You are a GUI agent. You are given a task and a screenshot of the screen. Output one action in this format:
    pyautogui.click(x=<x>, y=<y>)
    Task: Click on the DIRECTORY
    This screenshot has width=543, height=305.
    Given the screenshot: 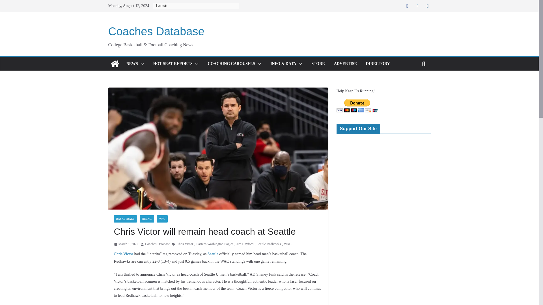 What is the action you would take?
    pyautogui.click(x=378, y=64)
    